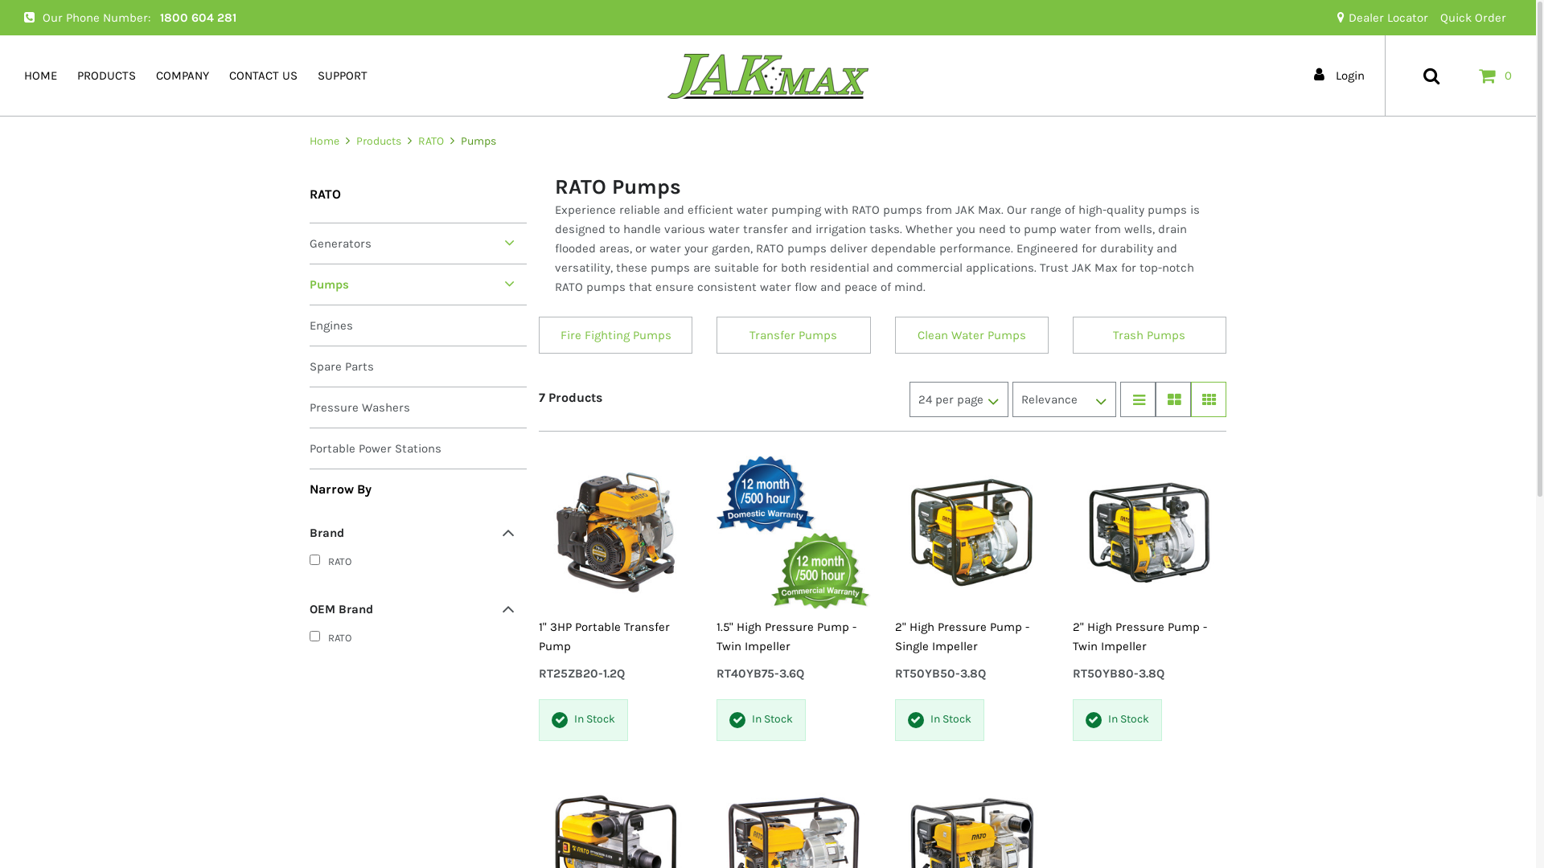 The height and width of the screenshot is (868, 1544). I want to click on RATO, so click(412, 563).